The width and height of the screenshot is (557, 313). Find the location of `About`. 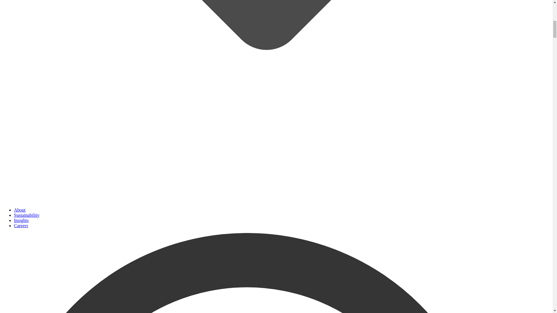

About is located at coordinates (20, 210).